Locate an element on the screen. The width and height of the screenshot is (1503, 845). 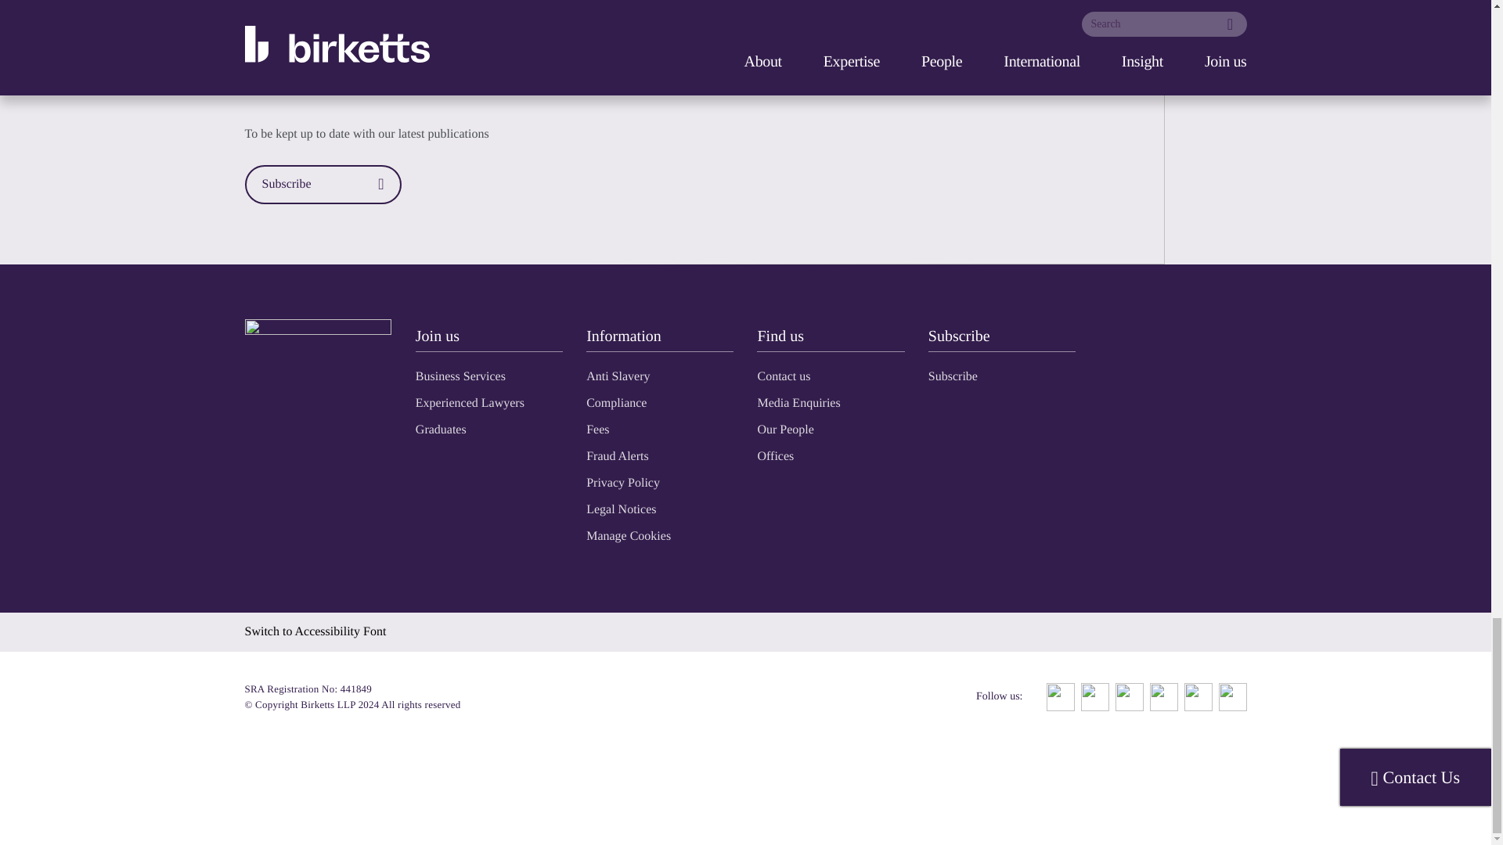
Contact us is located at coordinates (783, 377).